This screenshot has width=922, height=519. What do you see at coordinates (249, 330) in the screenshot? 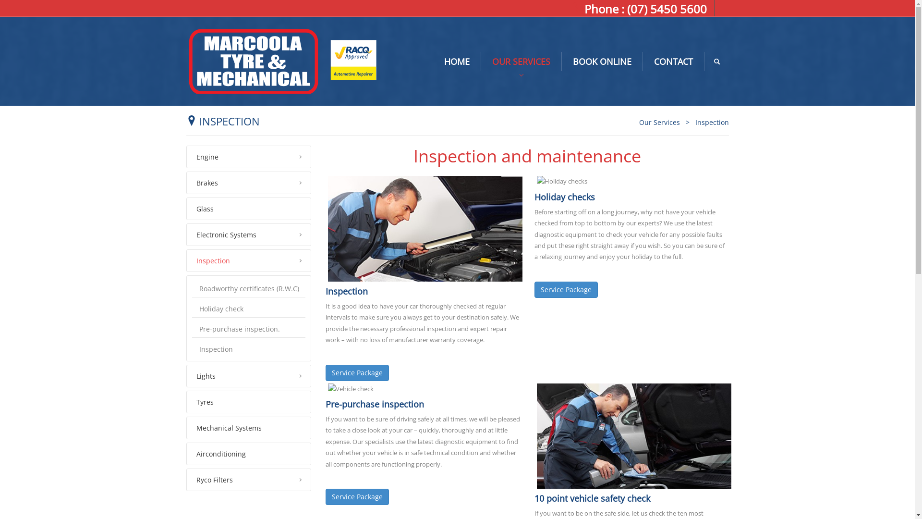
I see `Pre-purchase inspection.` at bounding box center [249, 330].